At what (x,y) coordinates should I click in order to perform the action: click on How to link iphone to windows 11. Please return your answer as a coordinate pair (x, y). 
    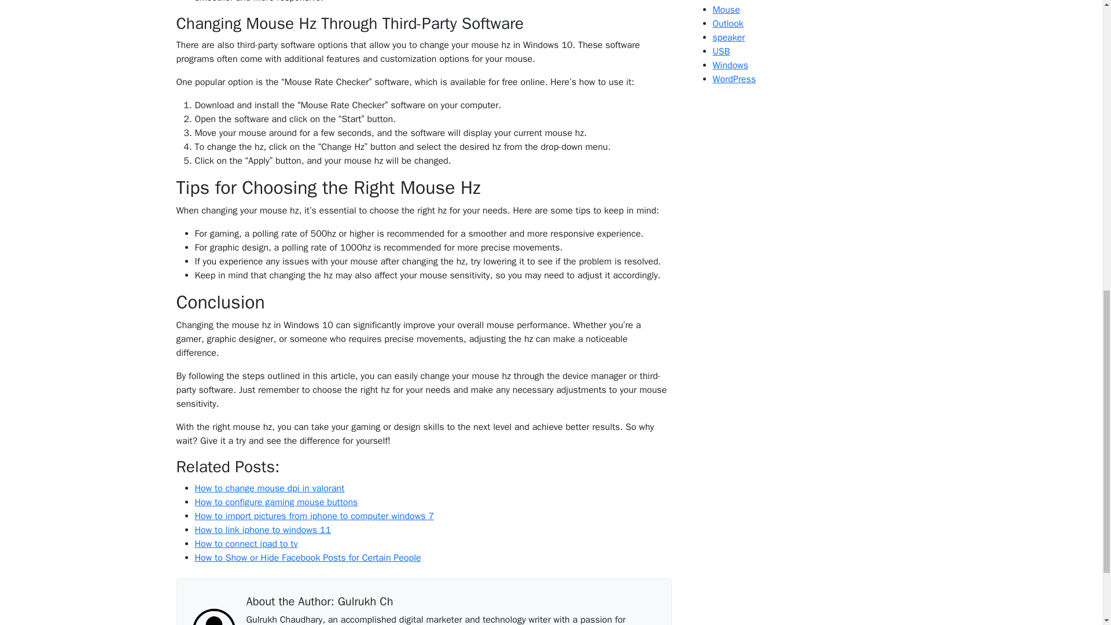
    Looking at the image, I should click on (263, 530).